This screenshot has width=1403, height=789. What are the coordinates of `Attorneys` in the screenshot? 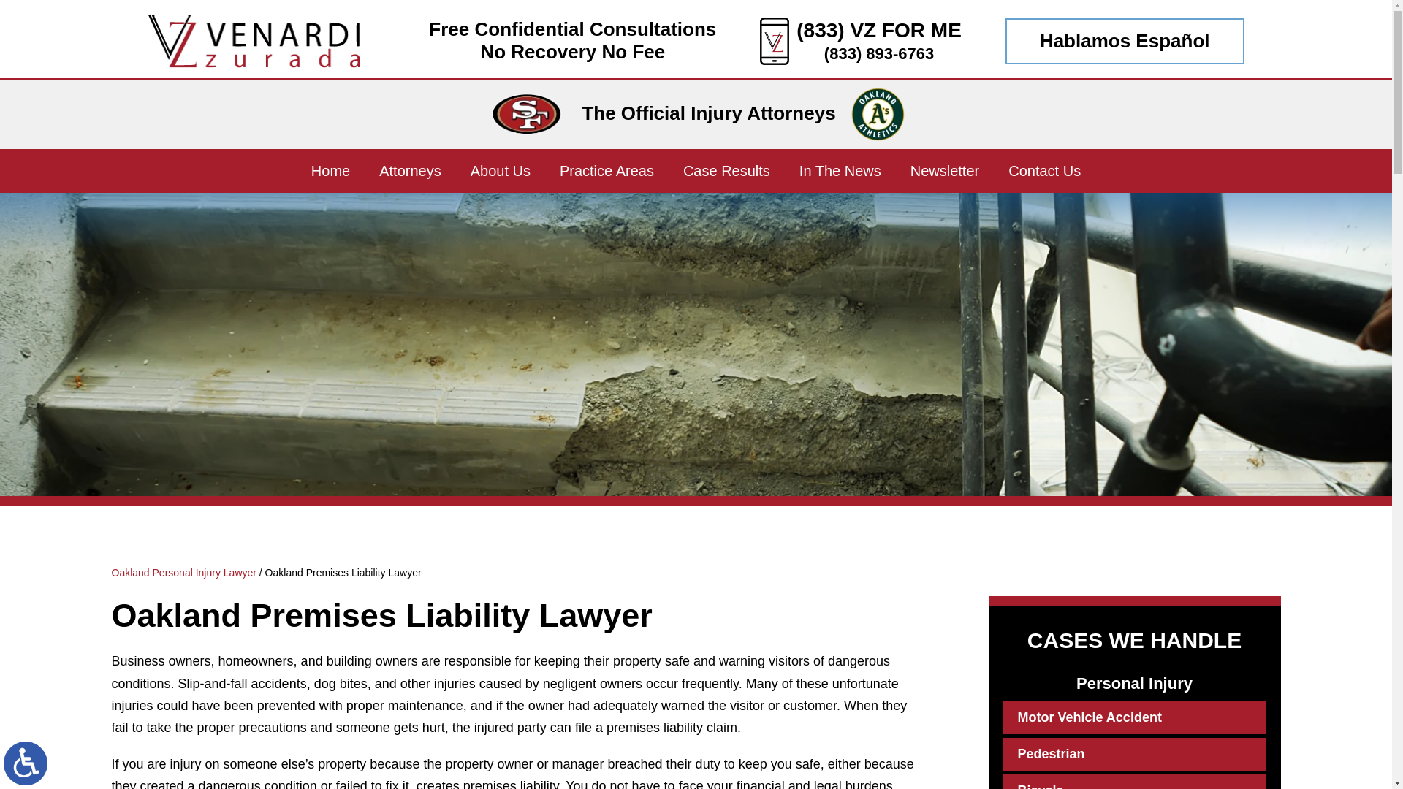 It's located at (409, 171).